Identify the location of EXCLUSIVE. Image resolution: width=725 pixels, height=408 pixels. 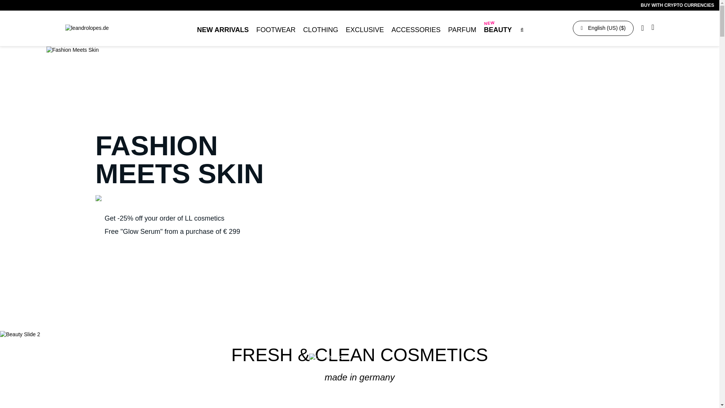
(365, 30).